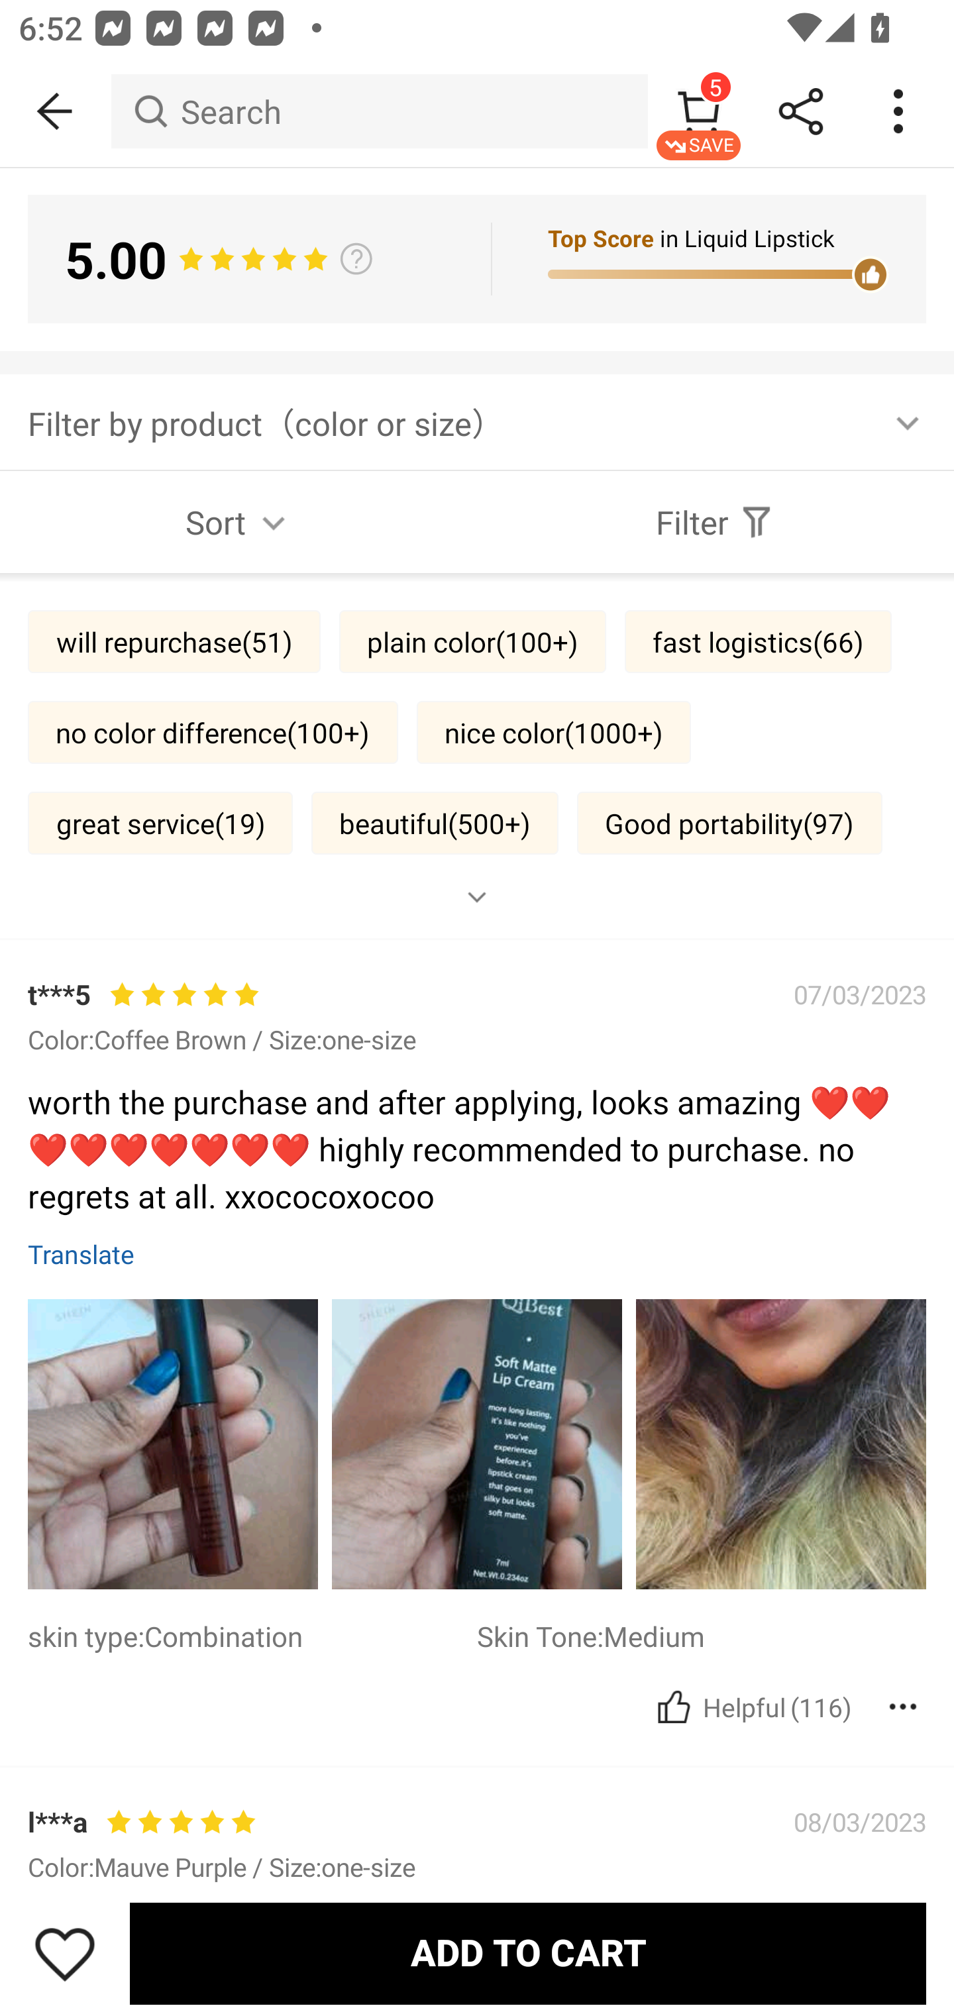  Describe the element at coordinates (472, 641) in the screenshot. I see `plain color(100‎+)` at that location.